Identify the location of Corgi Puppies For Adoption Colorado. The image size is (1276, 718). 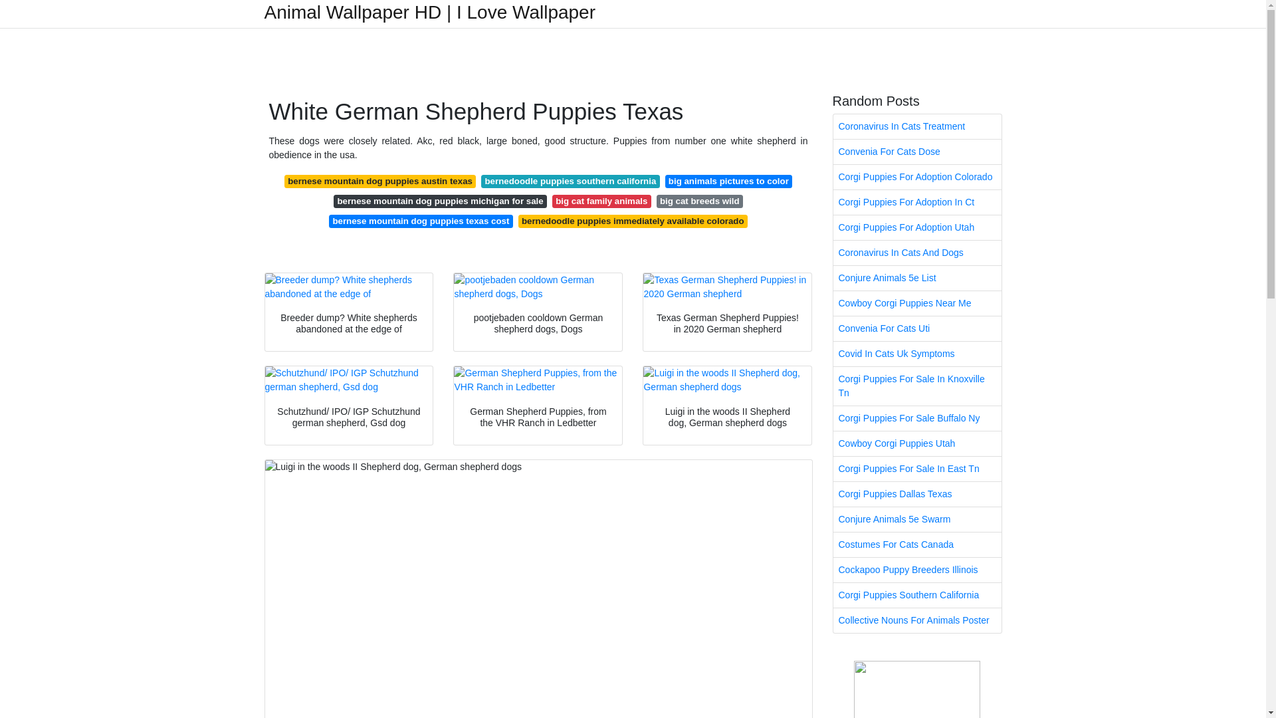
(917, 177).